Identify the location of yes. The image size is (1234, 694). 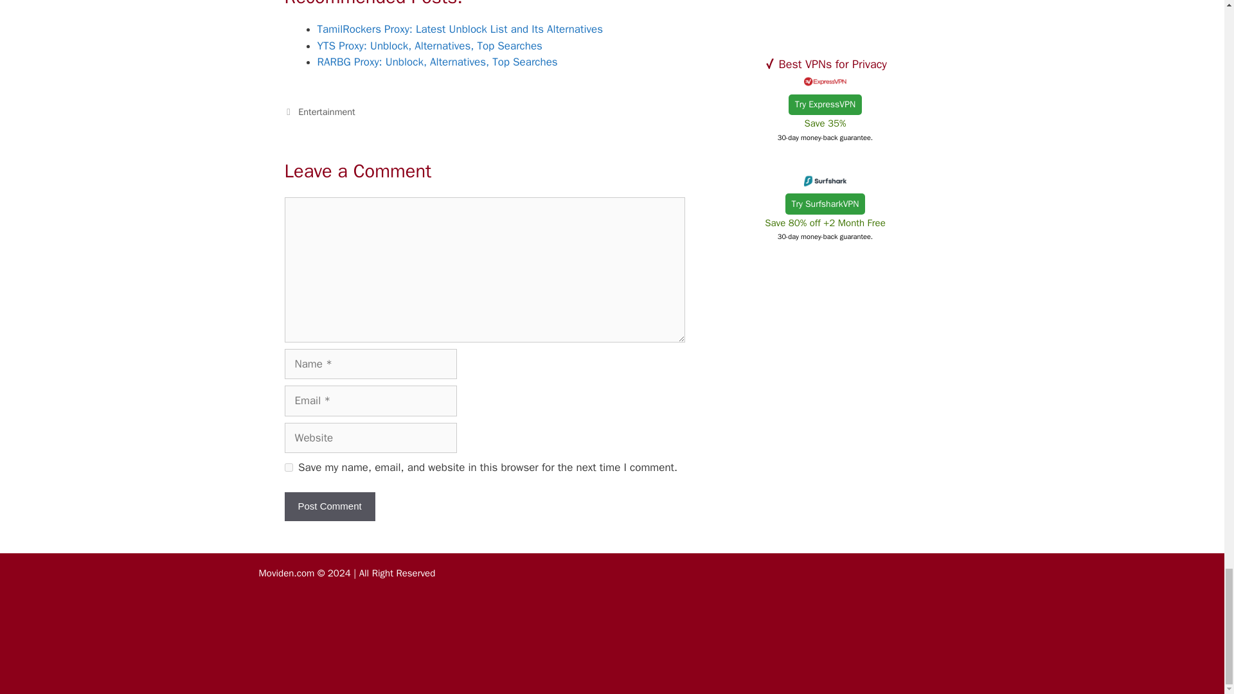
(288, 468).